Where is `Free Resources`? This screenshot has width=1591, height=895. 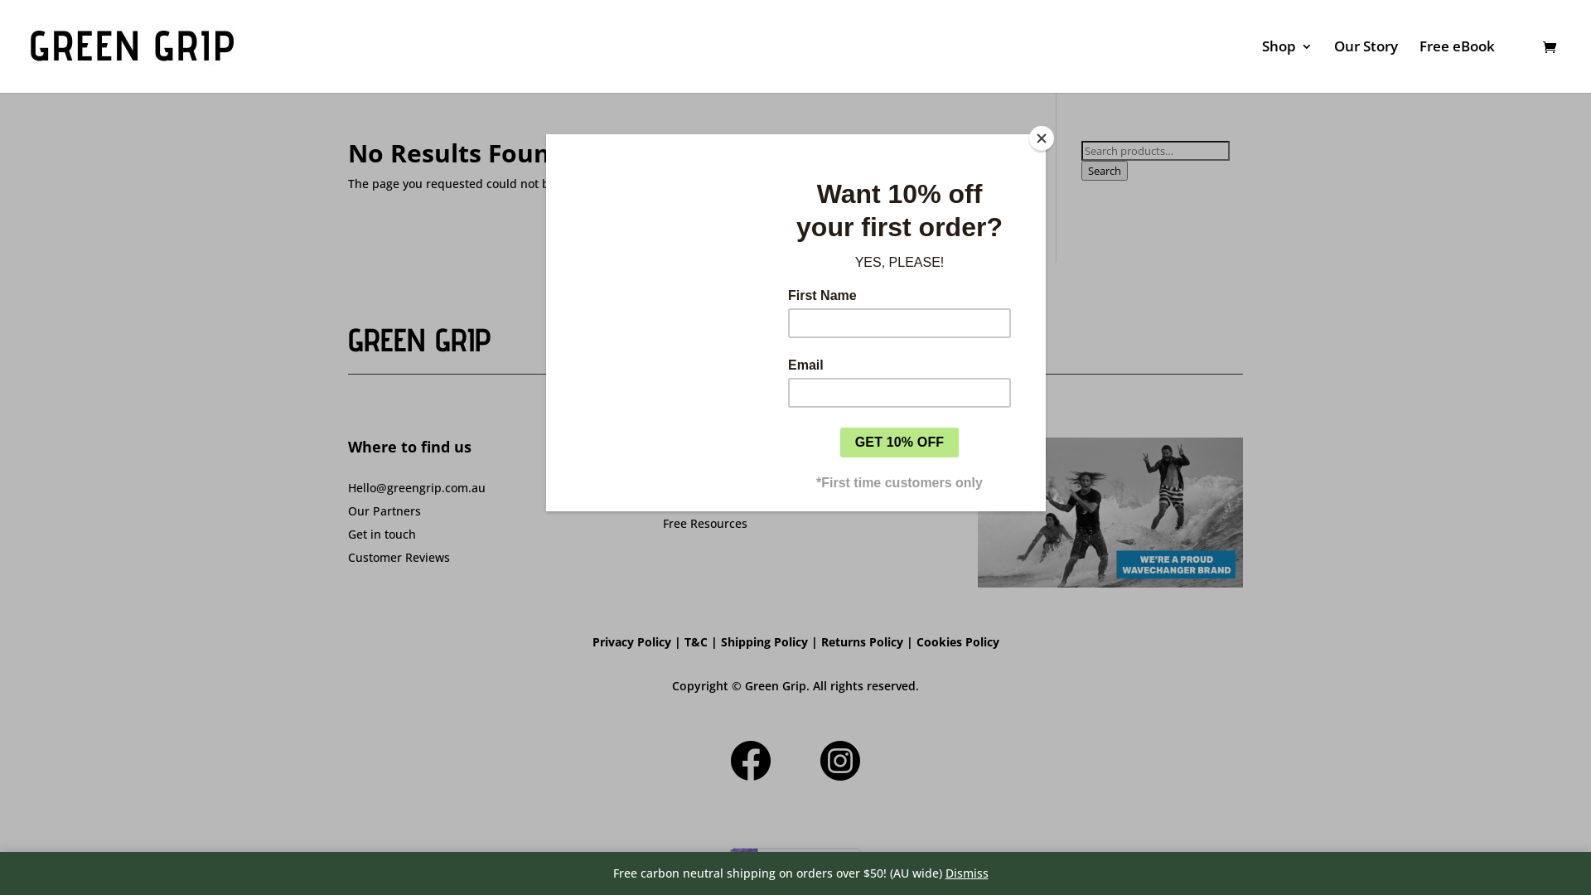 Free Resources is located at coordinates (705, 524).